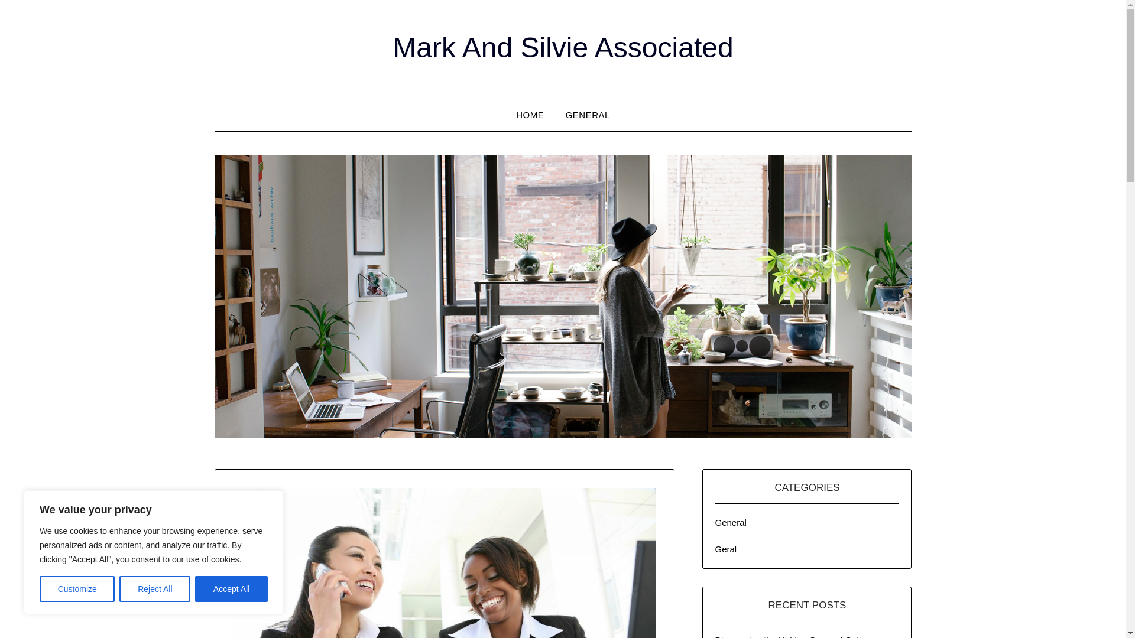 The image size is (1135, 638). Describe the element at coordinates (563, 47) in the screenshot. I see `Mark And Silvie Associated` at that location.